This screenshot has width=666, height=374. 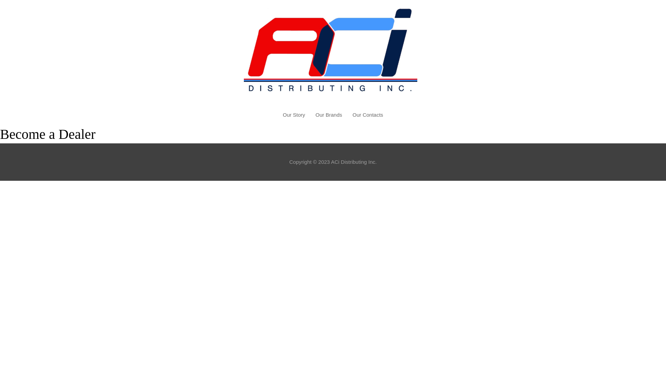 I want to click on Our Brands, so click(x=329, y=115).